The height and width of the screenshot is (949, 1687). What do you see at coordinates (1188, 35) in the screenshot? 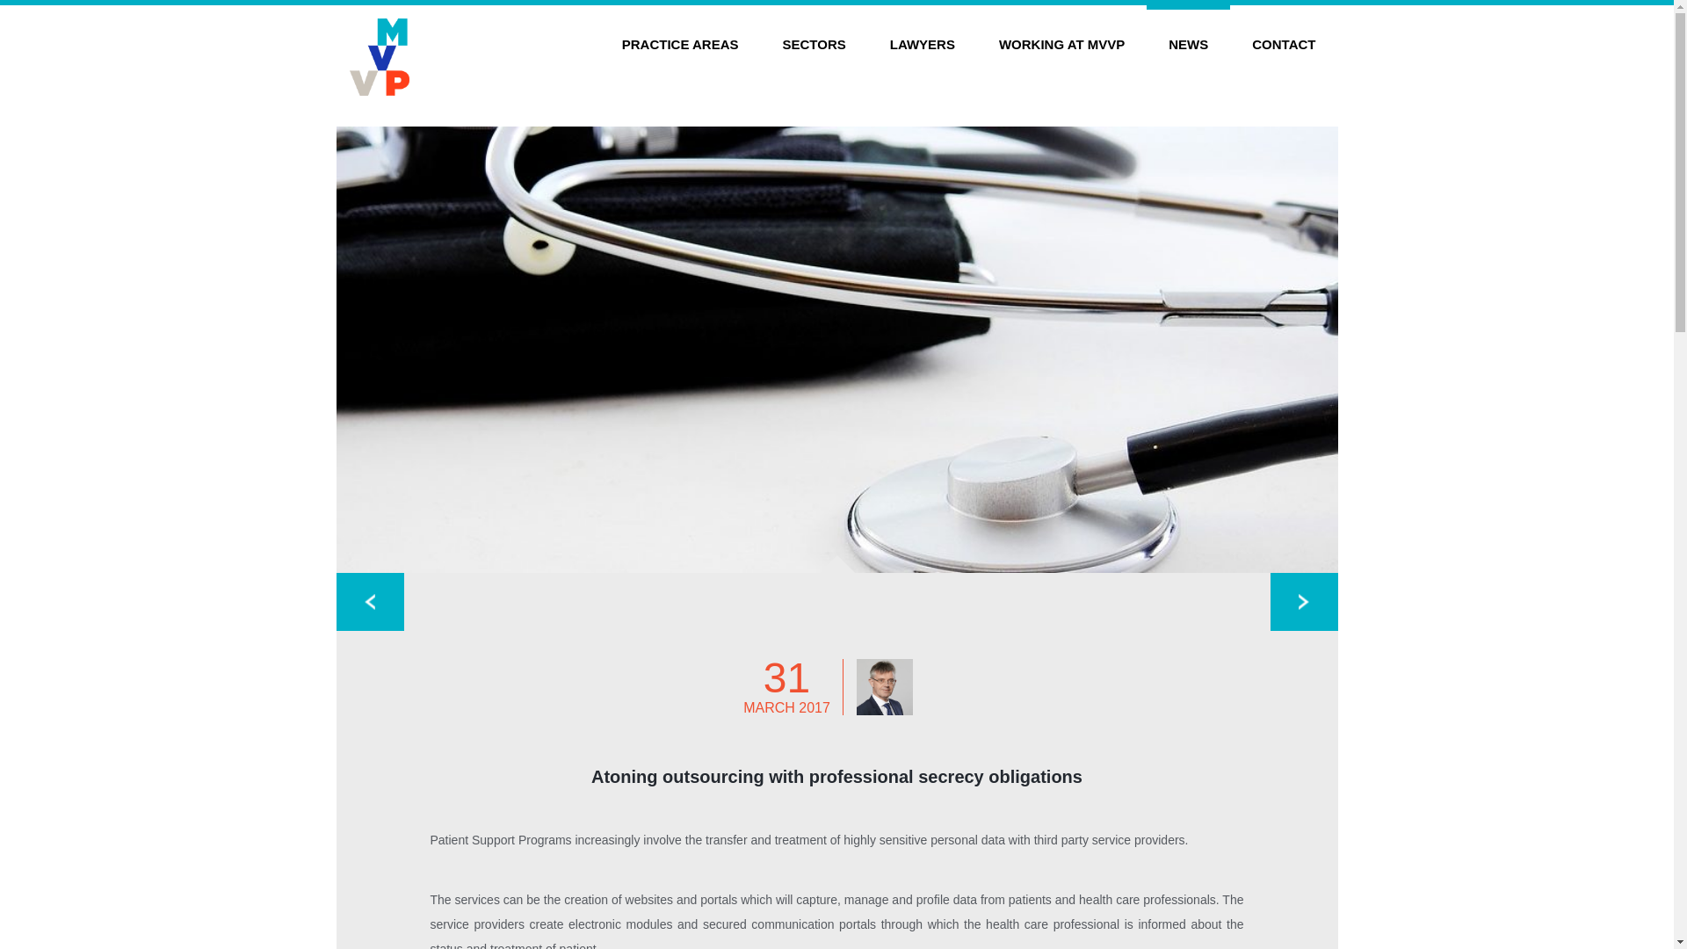
I see `NEWS` at bounding box center [1188, 35].